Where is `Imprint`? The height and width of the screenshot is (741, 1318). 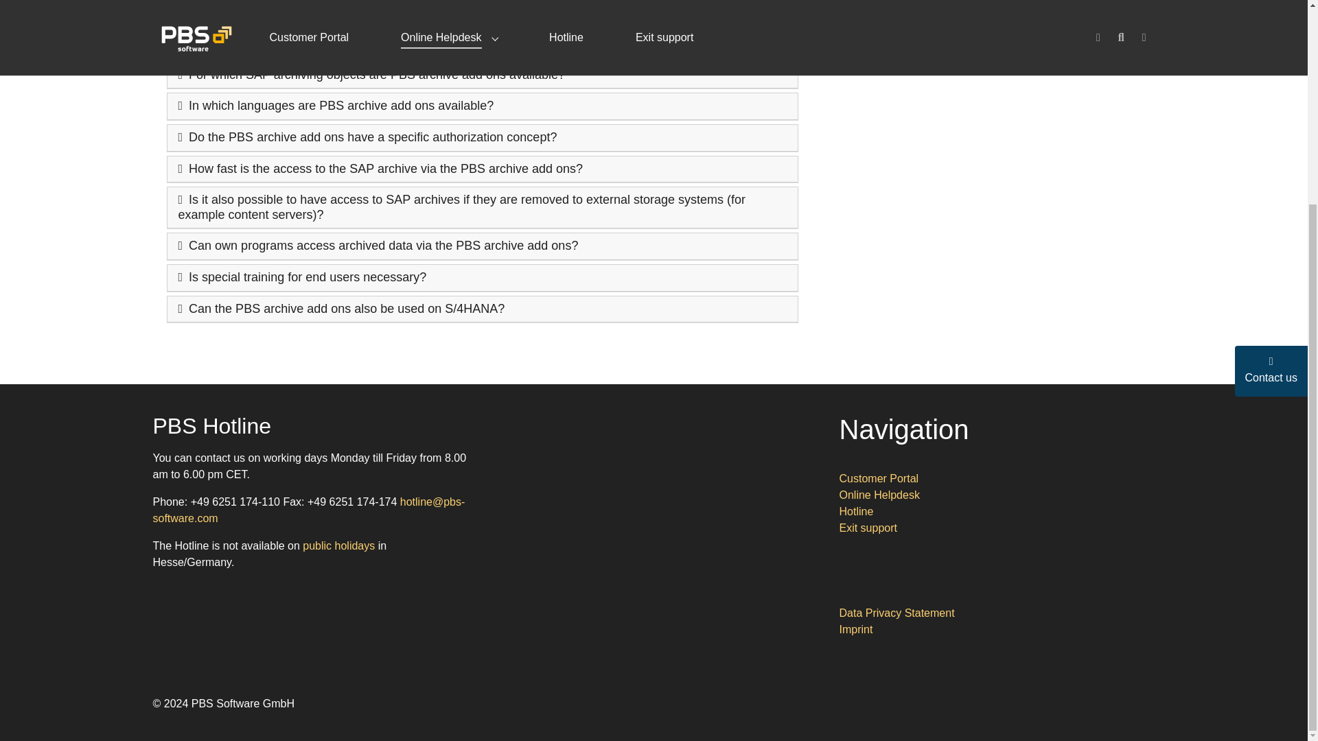 Imprint is located at coordinates (855, 629).